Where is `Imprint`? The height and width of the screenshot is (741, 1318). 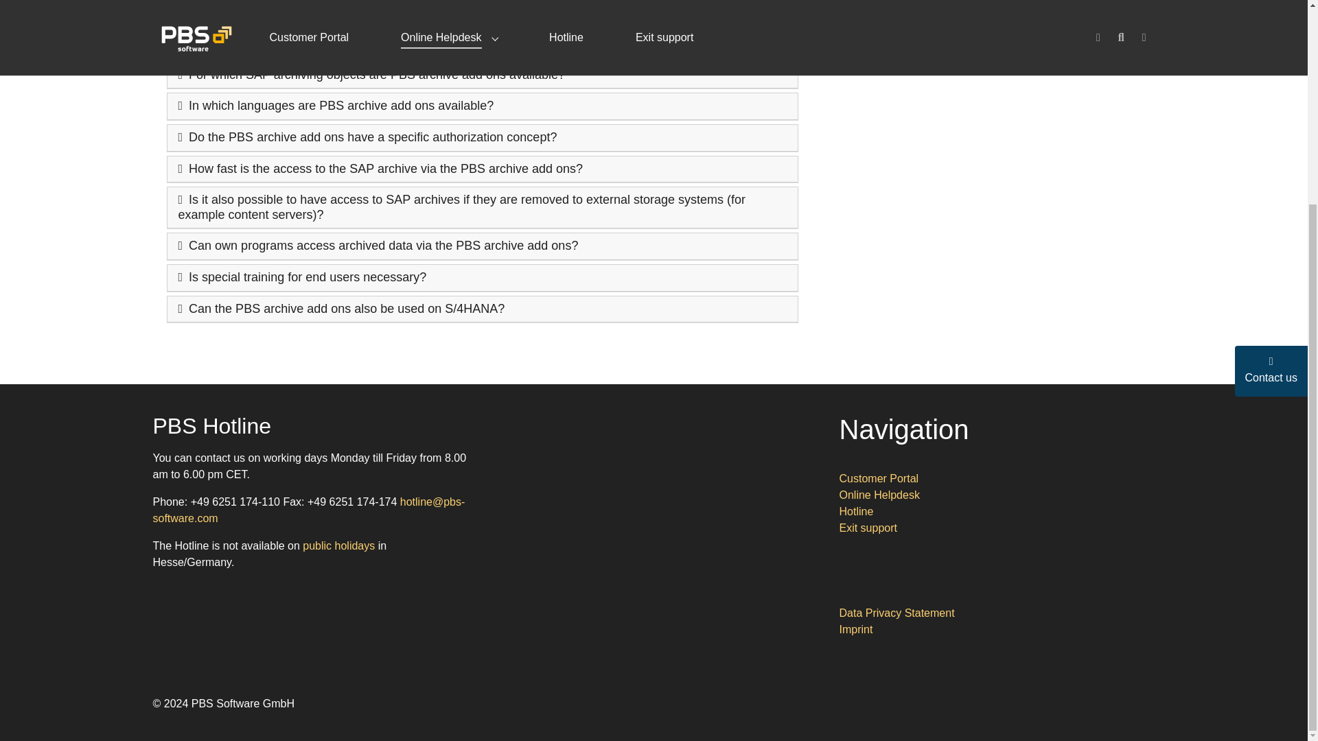 Imprint is located at coordinates (855, 629).